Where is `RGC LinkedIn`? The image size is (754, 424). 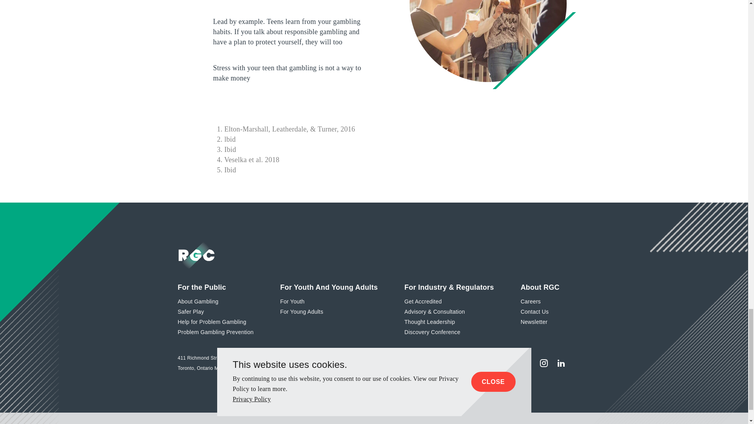 RGC LinkedIn is located at coordinates (561, 363).